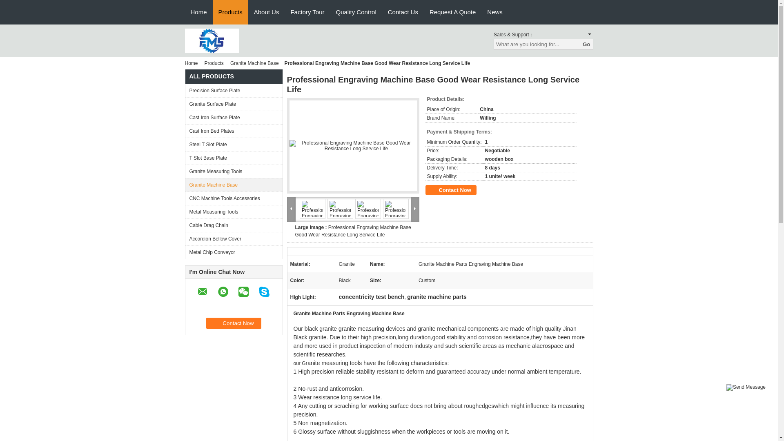 This screenshot has height=441, width=784. Describe the element at coordinates (586, 44) in the screenshot. I see `Go` at that location.